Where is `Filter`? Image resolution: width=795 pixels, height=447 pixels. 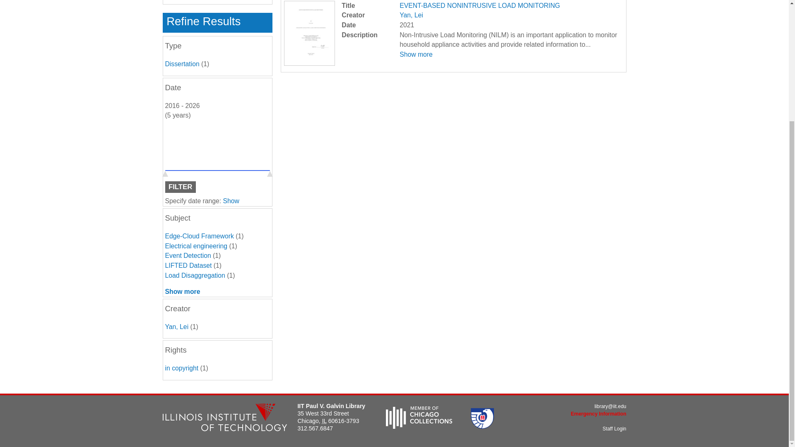 Filter is located at coordinates (180, 187).